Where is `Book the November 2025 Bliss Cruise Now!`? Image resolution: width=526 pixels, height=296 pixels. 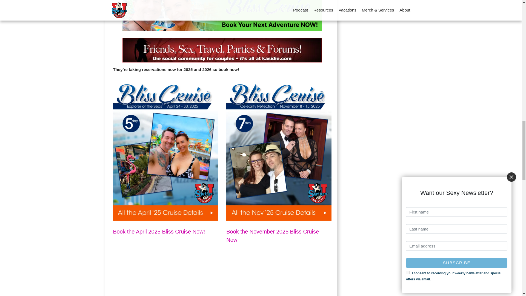
Book the November 2025 Bliss Cruise Now! is located at coordinates (272, 235).